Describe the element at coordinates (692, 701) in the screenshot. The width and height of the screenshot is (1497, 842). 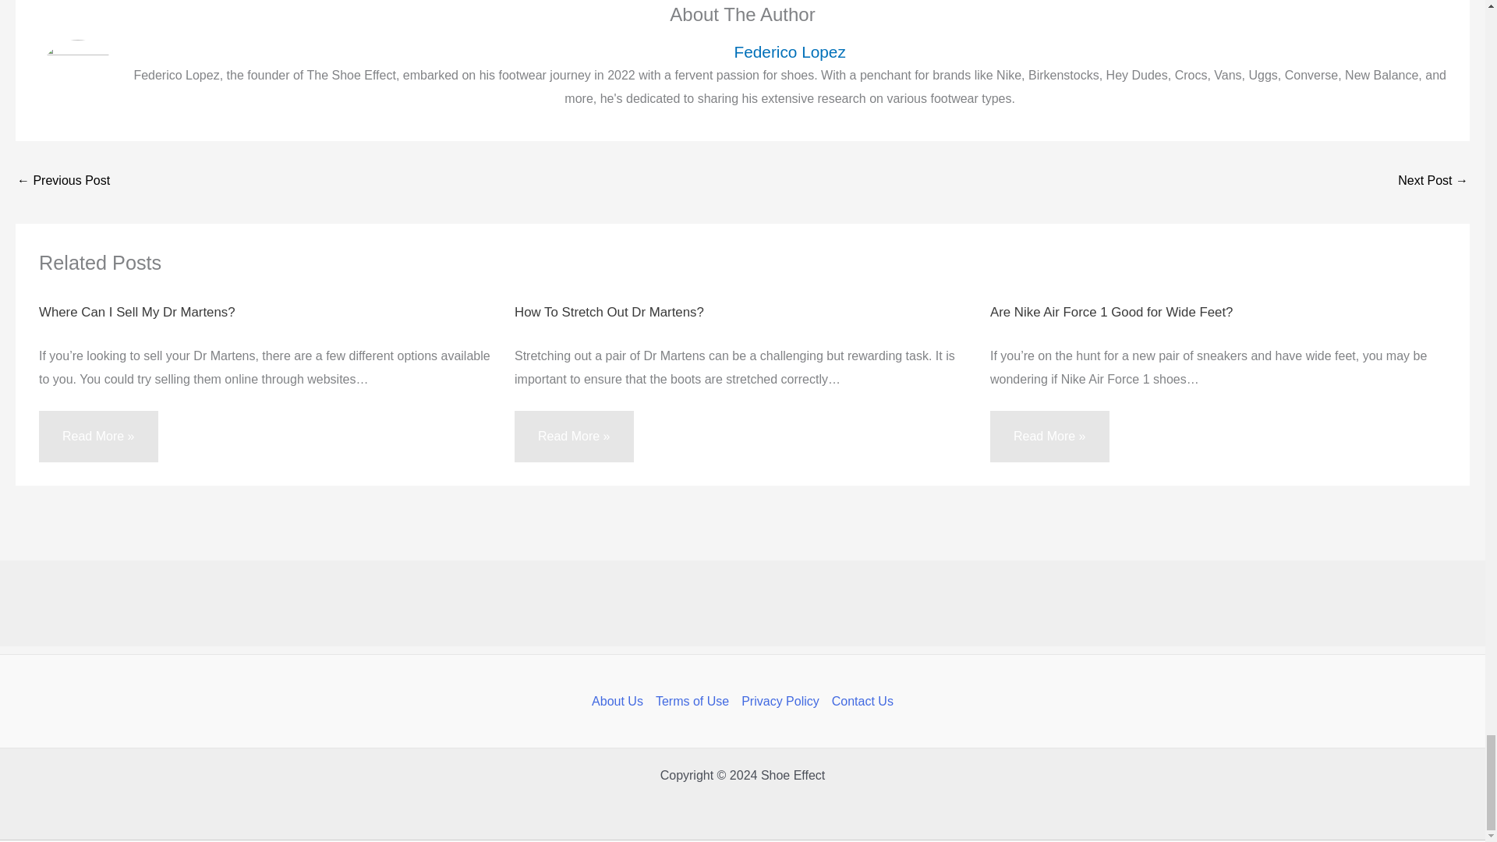
I see `Terms of Use` at that location.